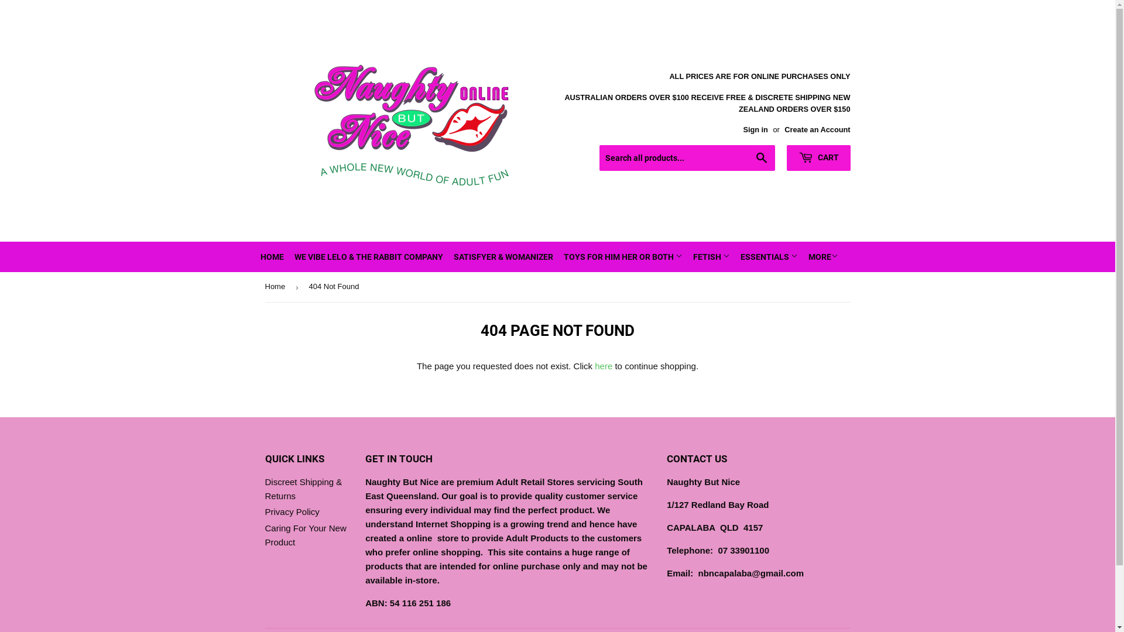 Image resolution: width=1124 pixels, height=632 pixels. Describe the element at coordinates (303, 489) in the screenshot. I see `Discreet Shipping & Returns` at that location.